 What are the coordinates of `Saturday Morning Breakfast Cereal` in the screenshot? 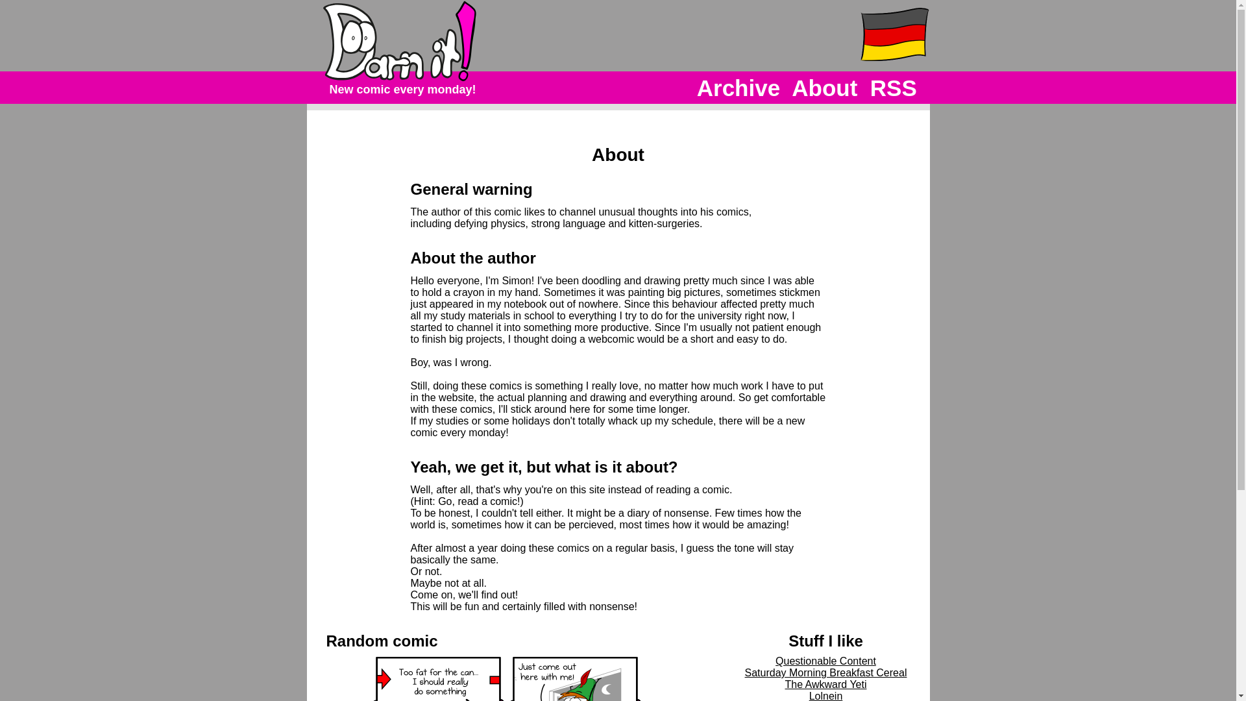 It's located at (825, 673).